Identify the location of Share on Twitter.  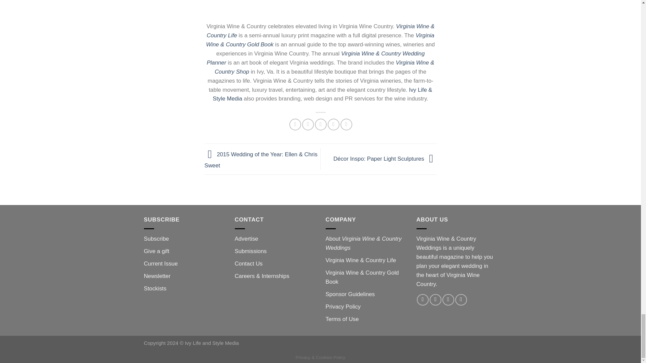
(308, 124).